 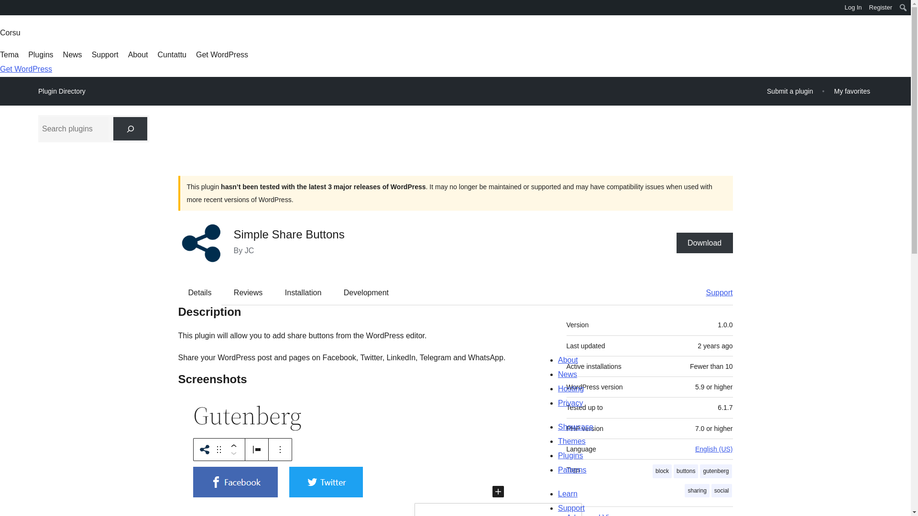 What do you see at coordinates (714, 292) in the screenshot?
I see `Support` at bounding box center [714, 292].